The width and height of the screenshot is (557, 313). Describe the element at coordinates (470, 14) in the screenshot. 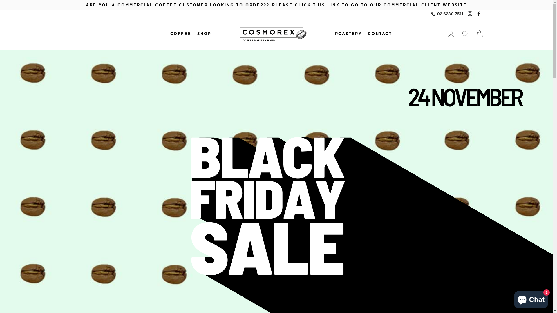

I see `Instagram` at that location.